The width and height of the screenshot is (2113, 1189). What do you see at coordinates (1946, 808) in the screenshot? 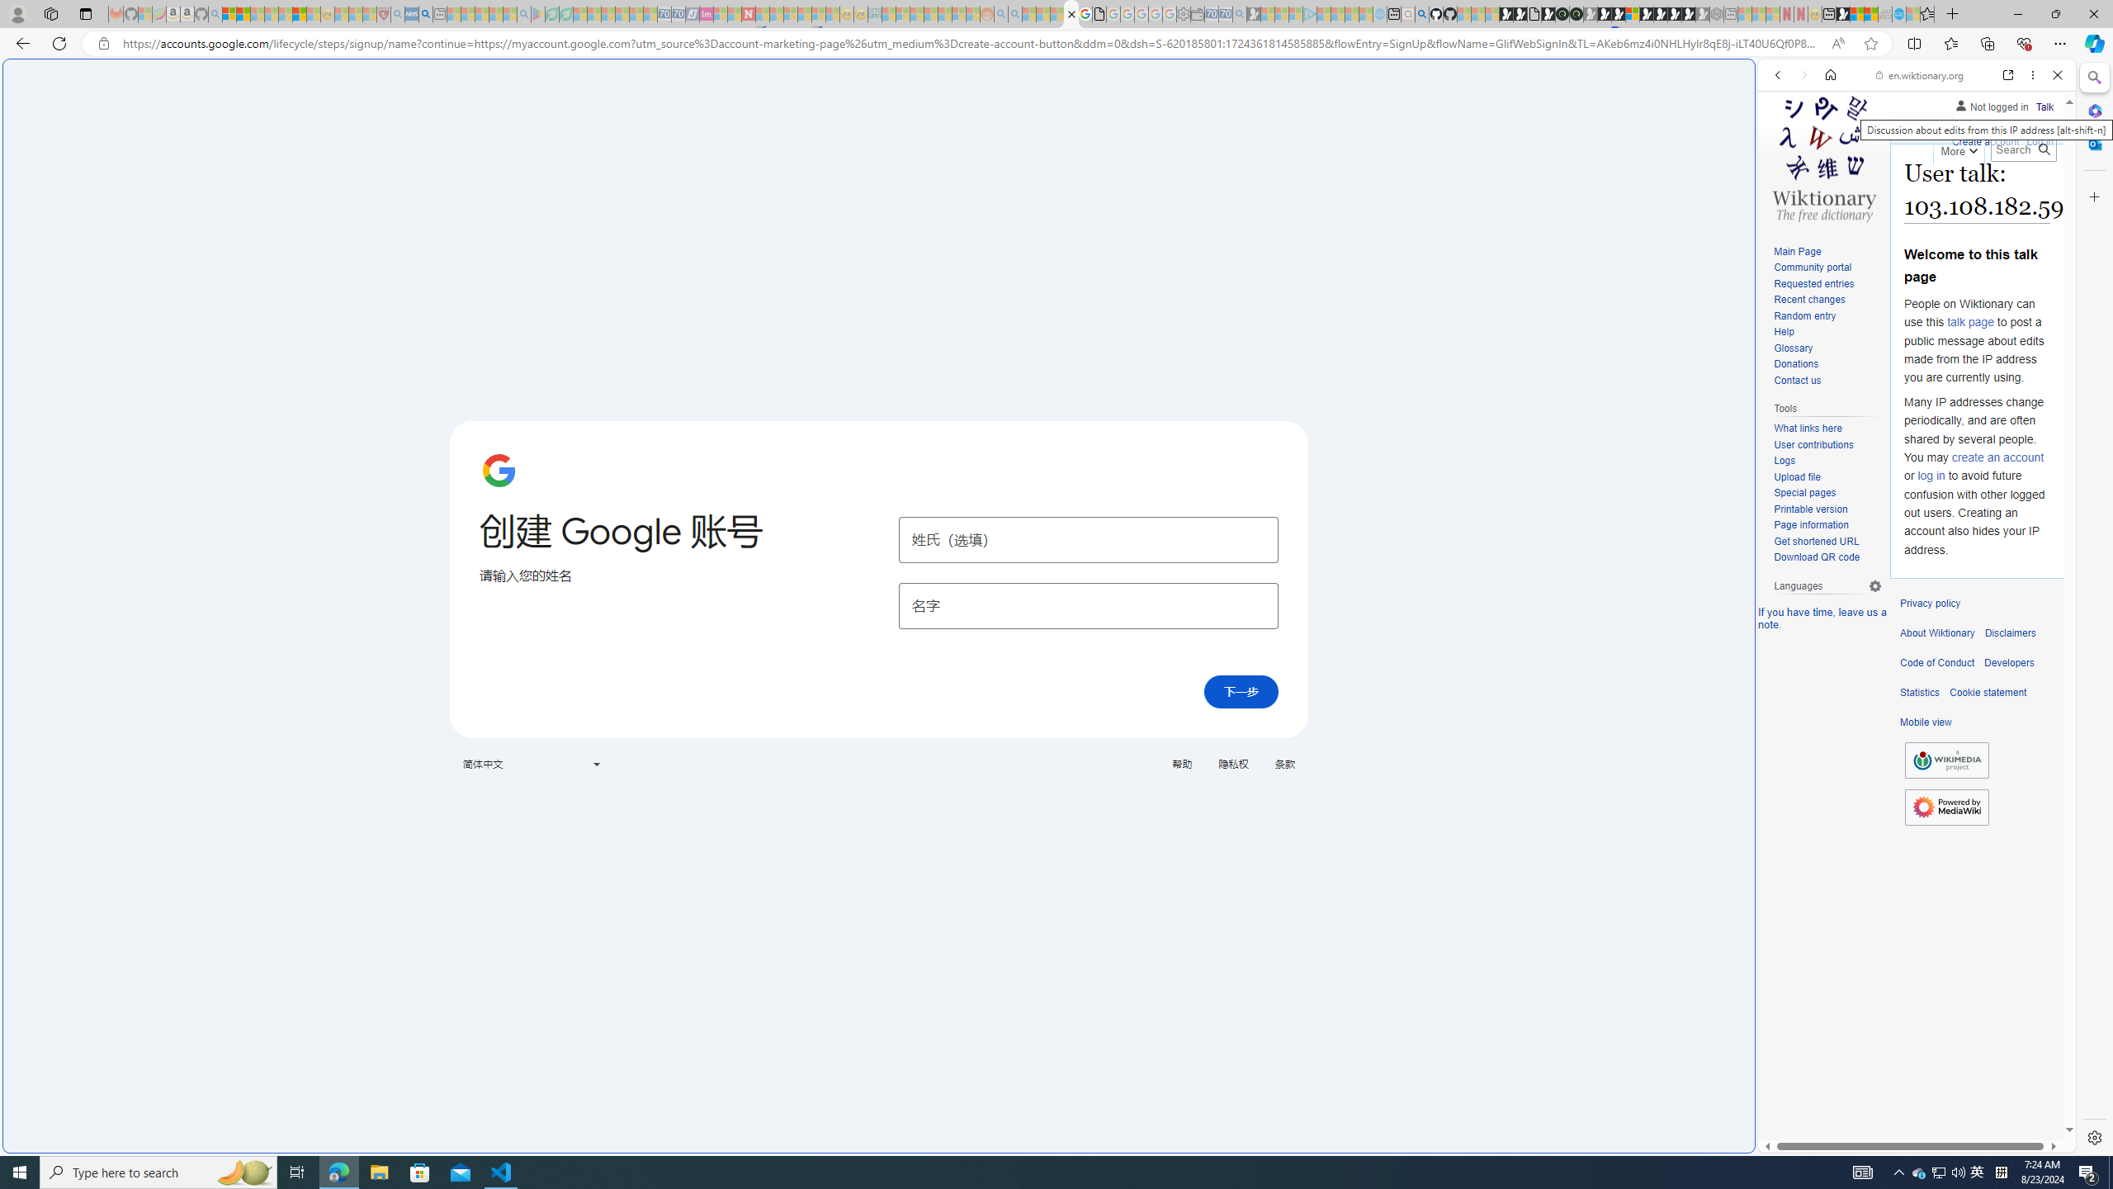
I see `Powered by MediaWiki` at bounding box center [1946, 808].